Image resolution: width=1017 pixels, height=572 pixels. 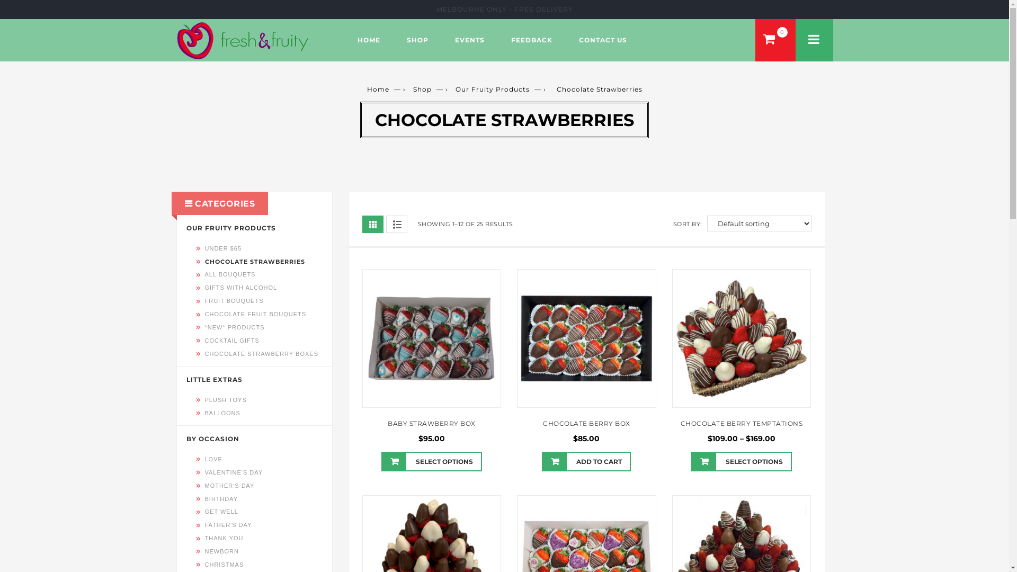 I want to click on EVENTS, so click(x=470, y=40).